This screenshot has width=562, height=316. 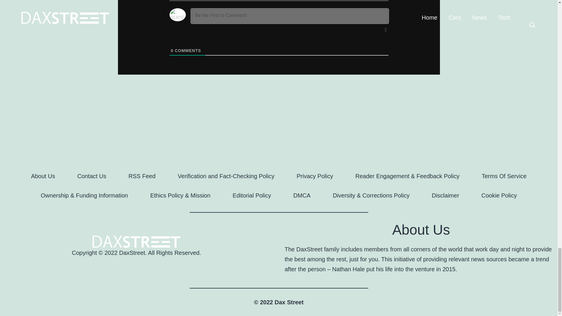 I want to click on Editorial Policy, so click(x=252, y=195).